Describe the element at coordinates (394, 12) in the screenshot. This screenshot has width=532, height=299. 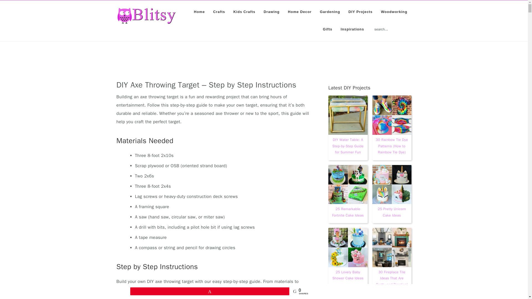
I see `Woodworking` at that location.